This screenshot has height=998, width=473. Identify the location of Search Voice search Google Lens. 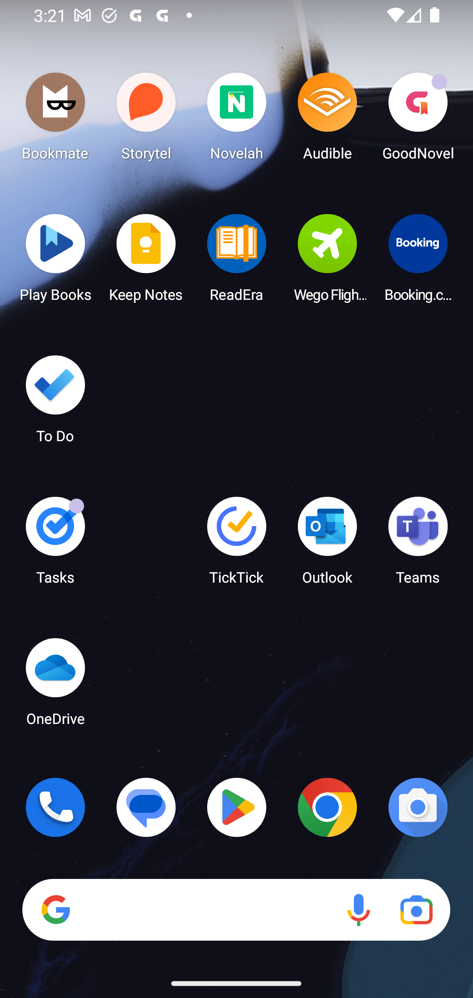
(236, 910).